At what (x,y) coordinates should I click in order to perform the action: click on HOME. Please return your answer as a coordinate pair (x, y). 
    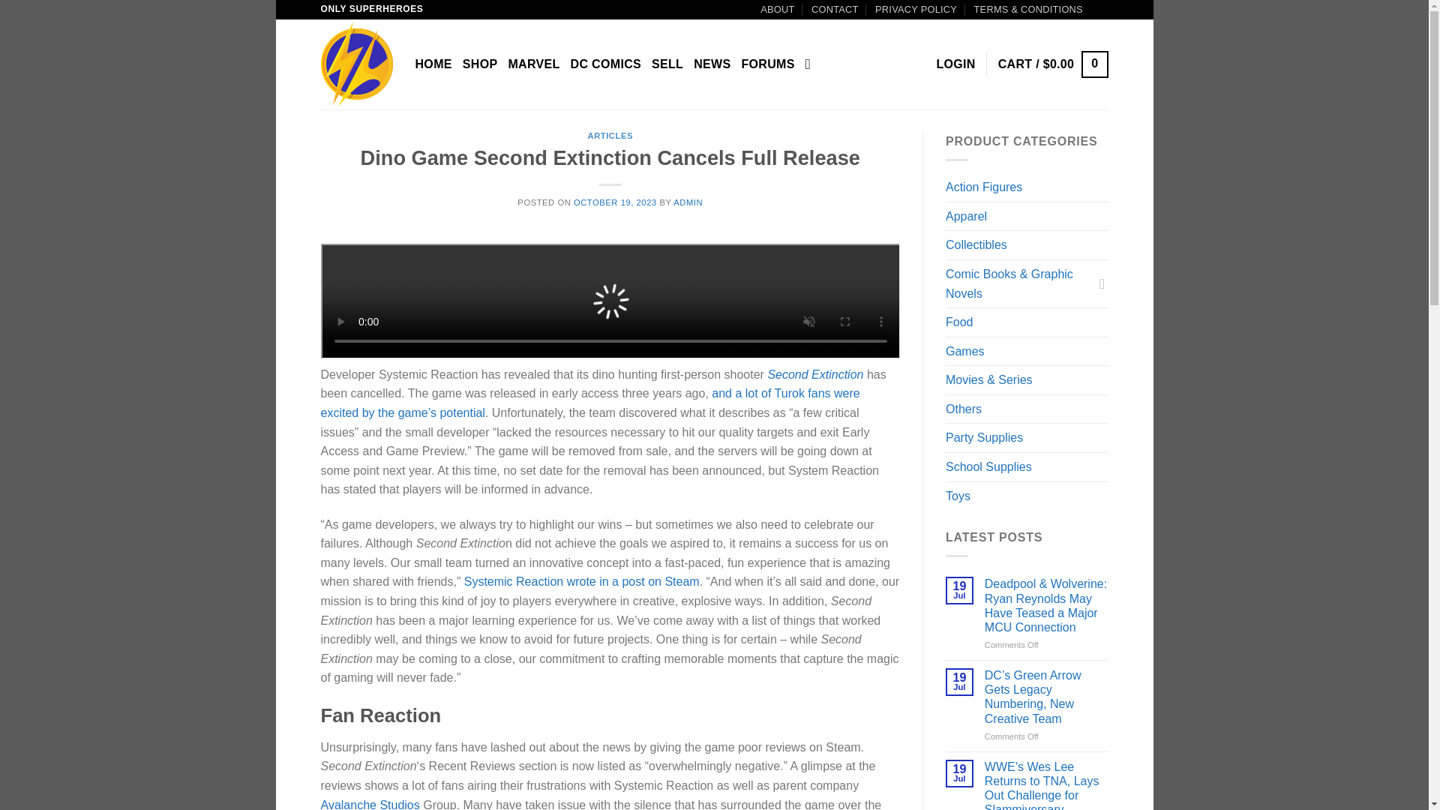
    Looking at the image, I should click on (433, 64).